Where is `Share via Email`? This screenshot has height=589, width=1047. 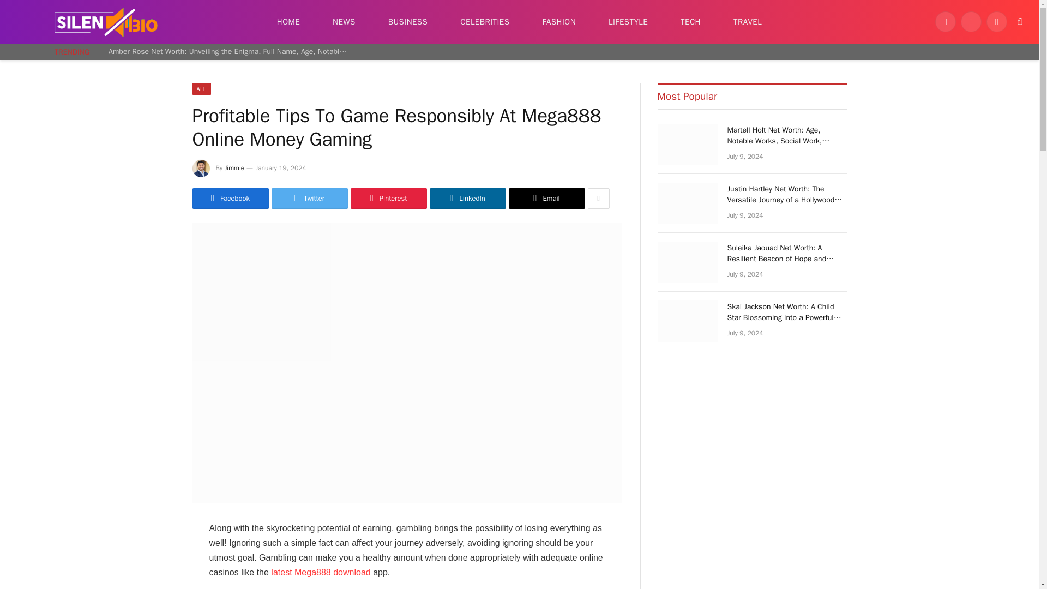 Share via Email is located at coordinates (546, 199).